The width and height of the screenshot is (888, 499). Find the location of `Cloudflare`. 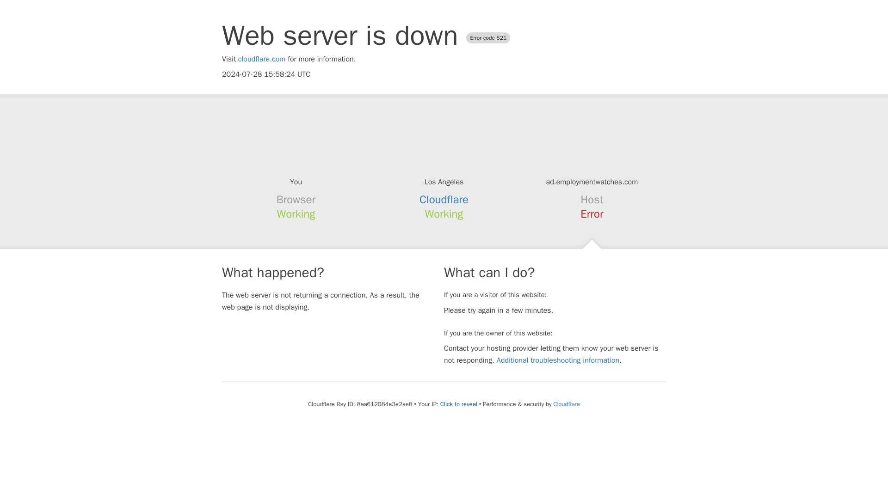

Cloudflare is located at coordinates (566, 404).